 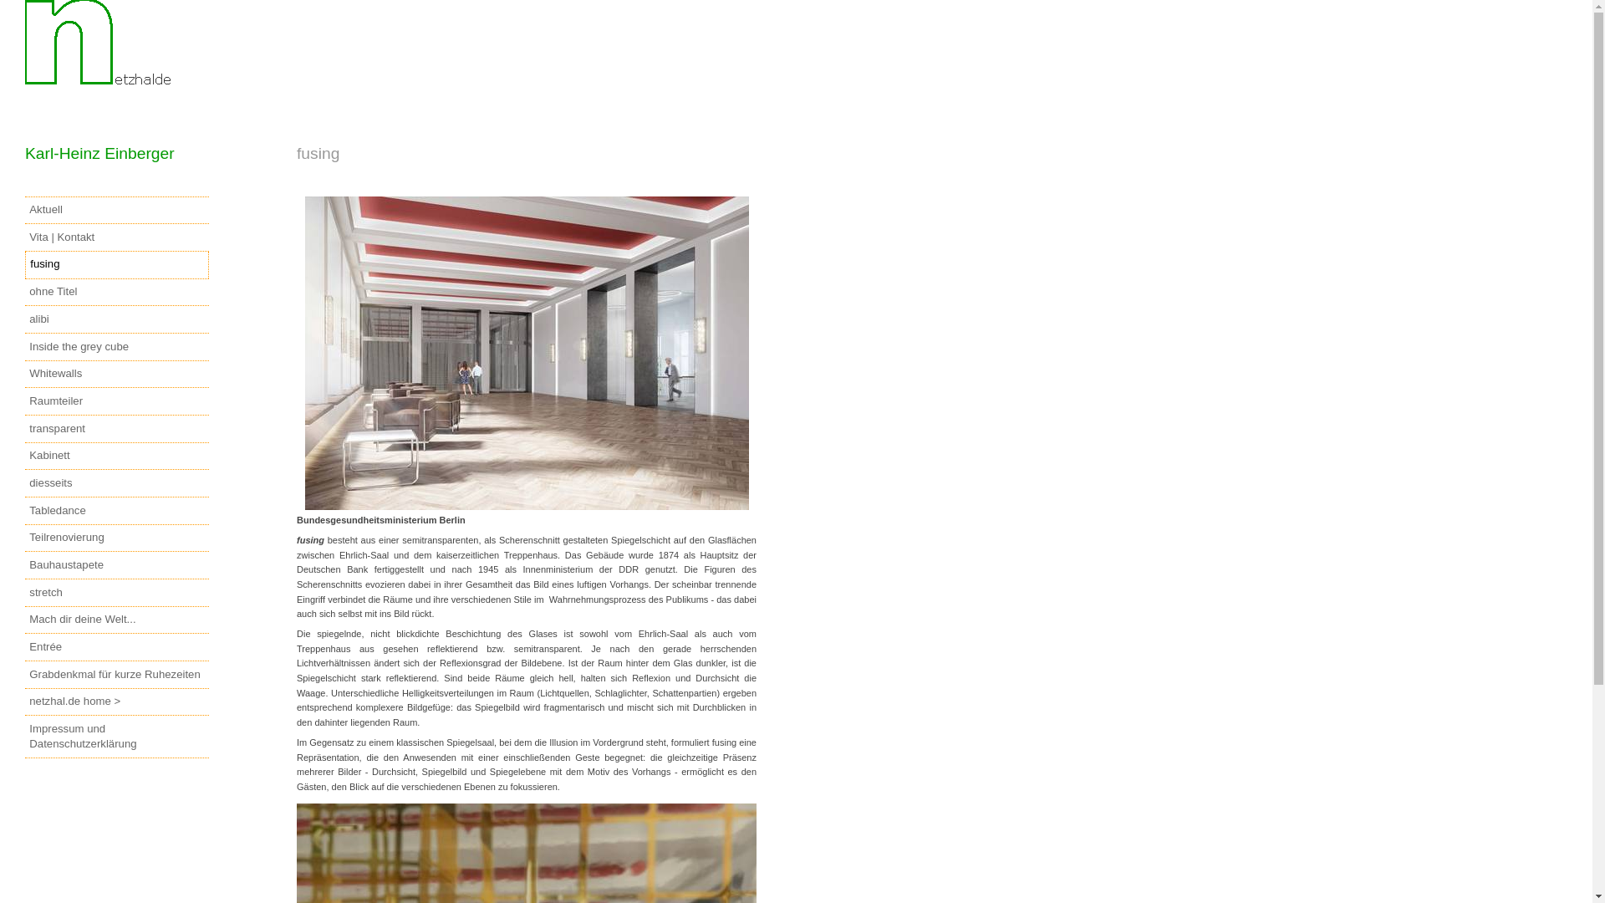 What do you see at coordinates (117, 293) in the screenshot?
I see `ohne Titel` at bounding box center [117, 293].